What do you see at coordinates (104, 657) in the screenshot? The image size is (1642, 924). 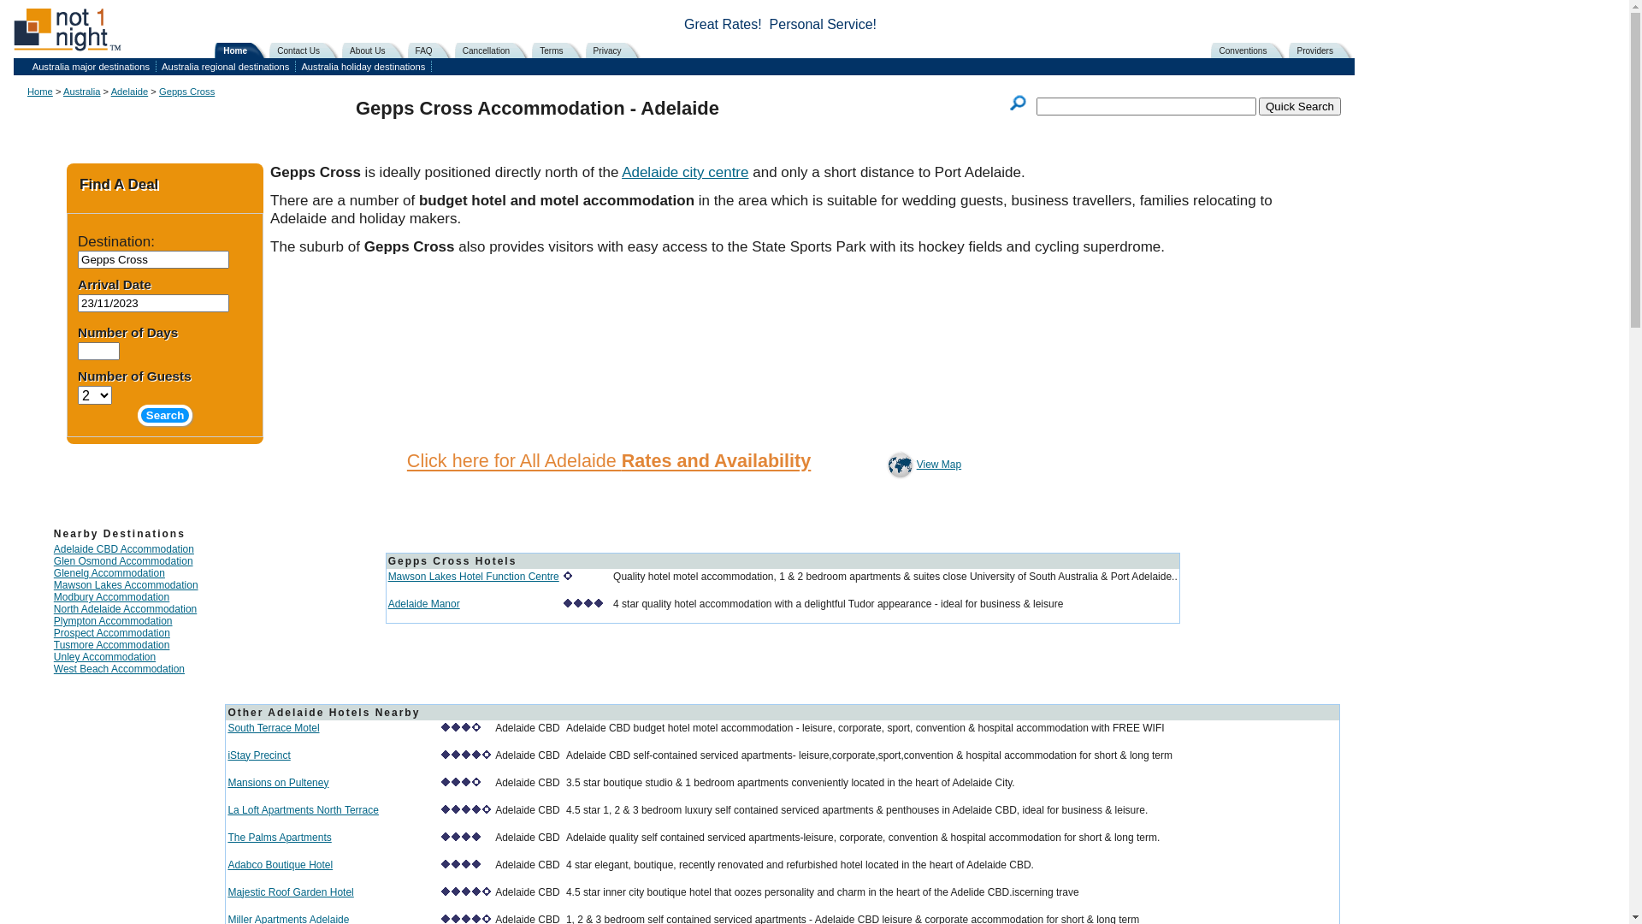 I see `Unley Accommodation` at bounding box center [104, 657].